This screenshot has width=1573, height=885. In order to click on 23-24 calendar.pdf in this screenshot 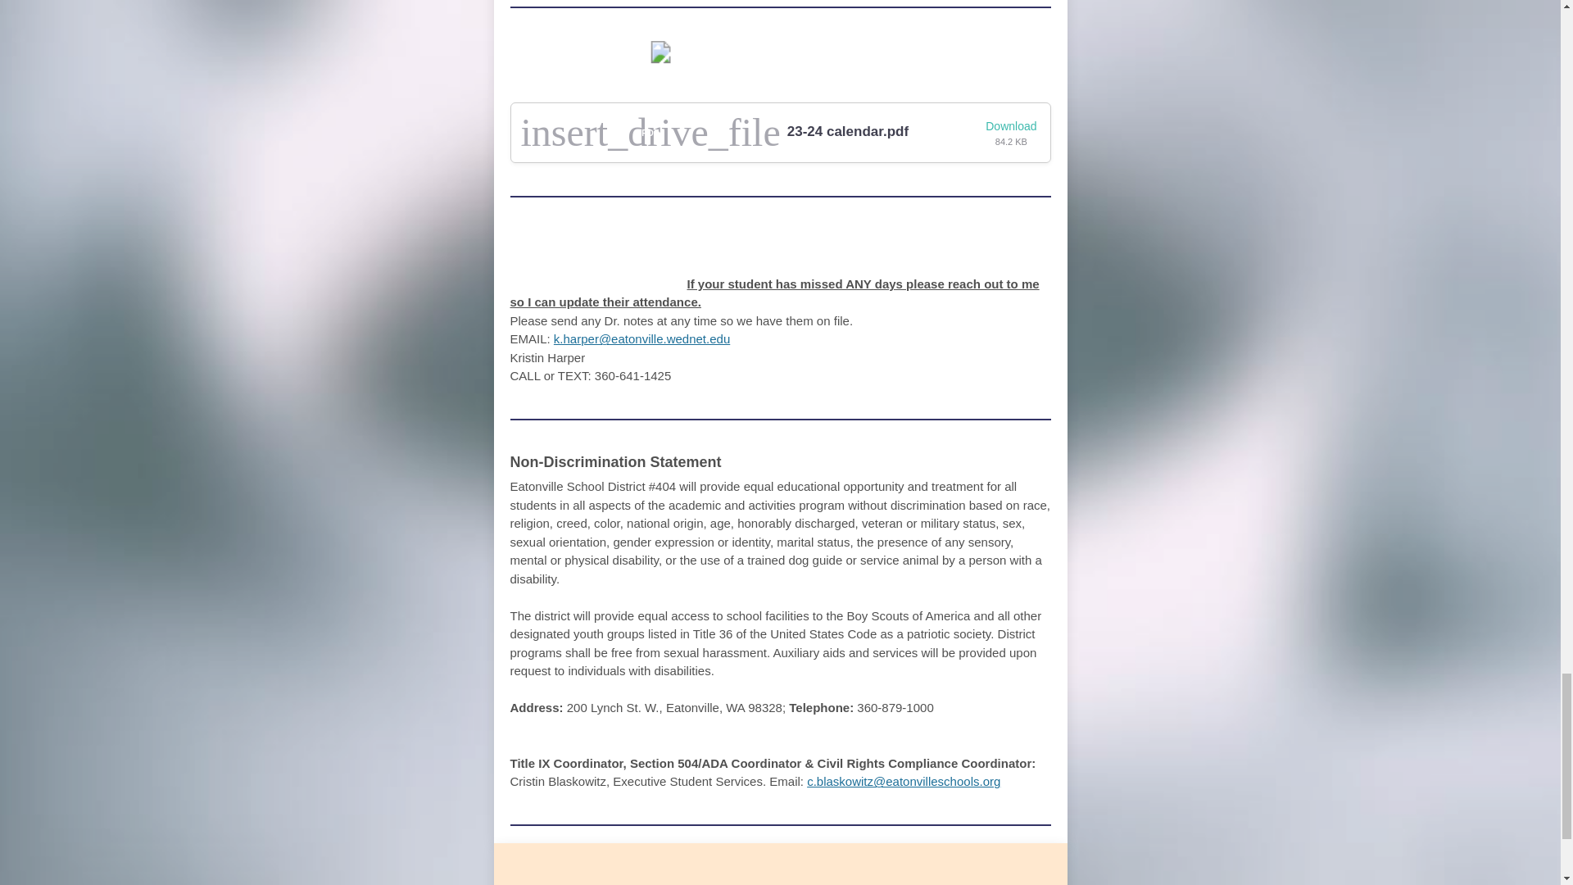, I will do `click(848, 131)`.